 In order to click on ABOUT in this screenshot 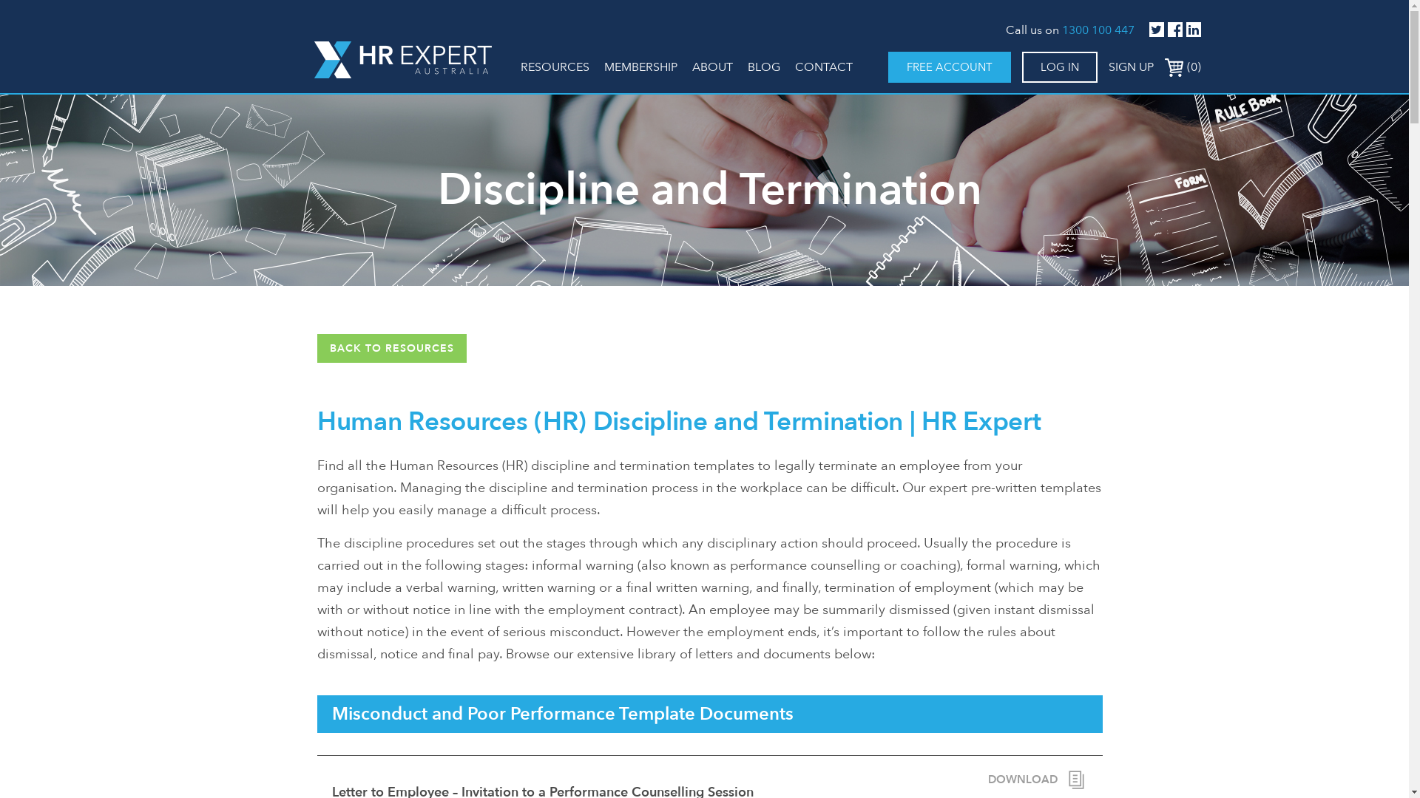, I will do `click(713, 67)`.